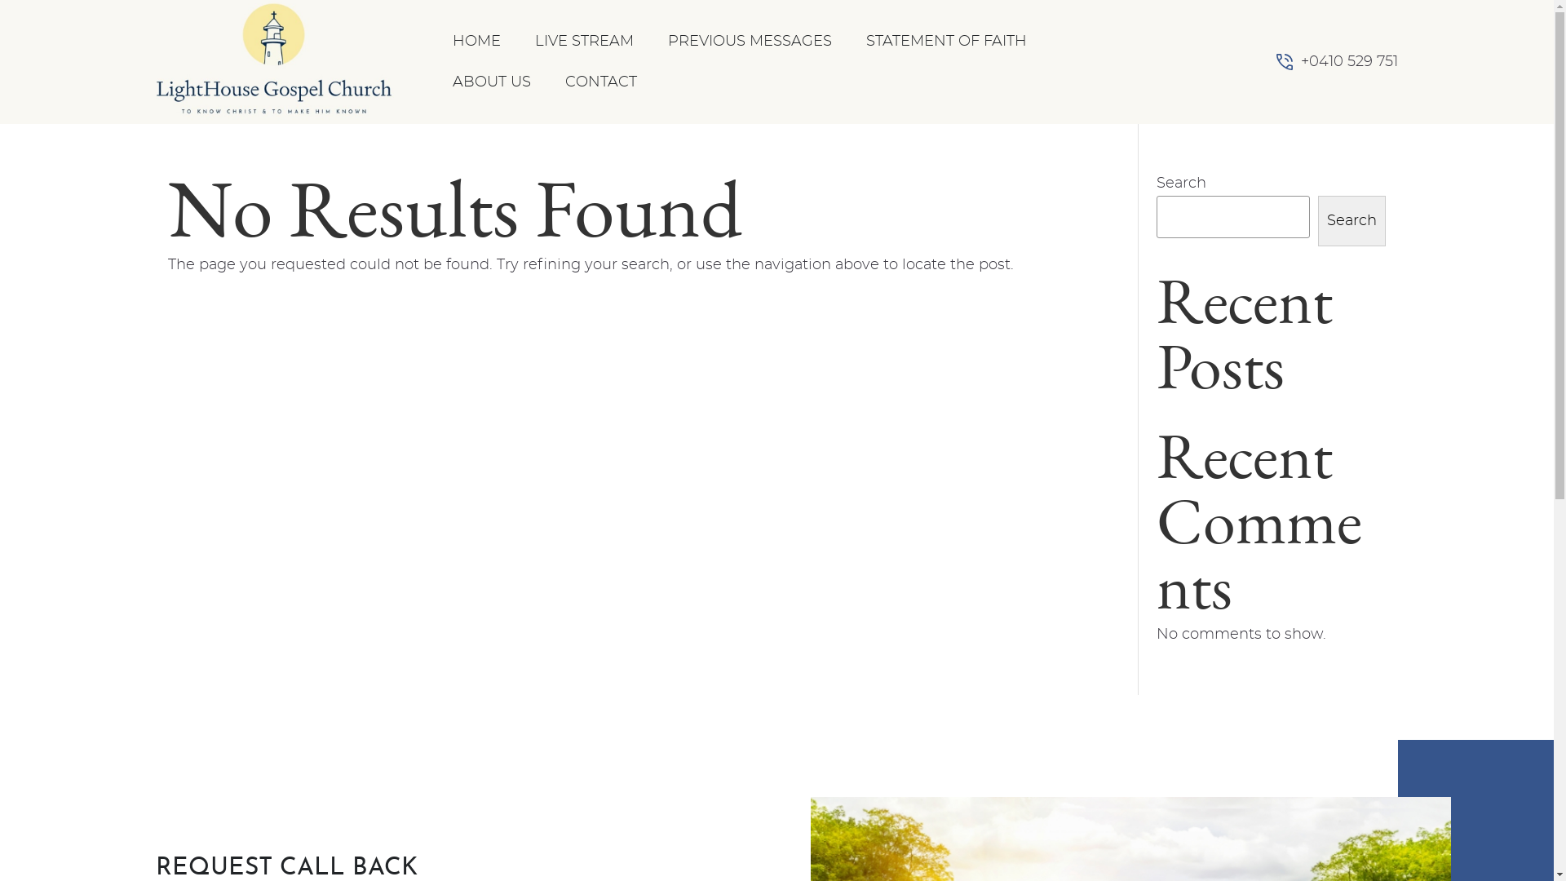  Describe the element at coordinates (1285, 62) in the screenshot. I see `Phone Number` at that location.